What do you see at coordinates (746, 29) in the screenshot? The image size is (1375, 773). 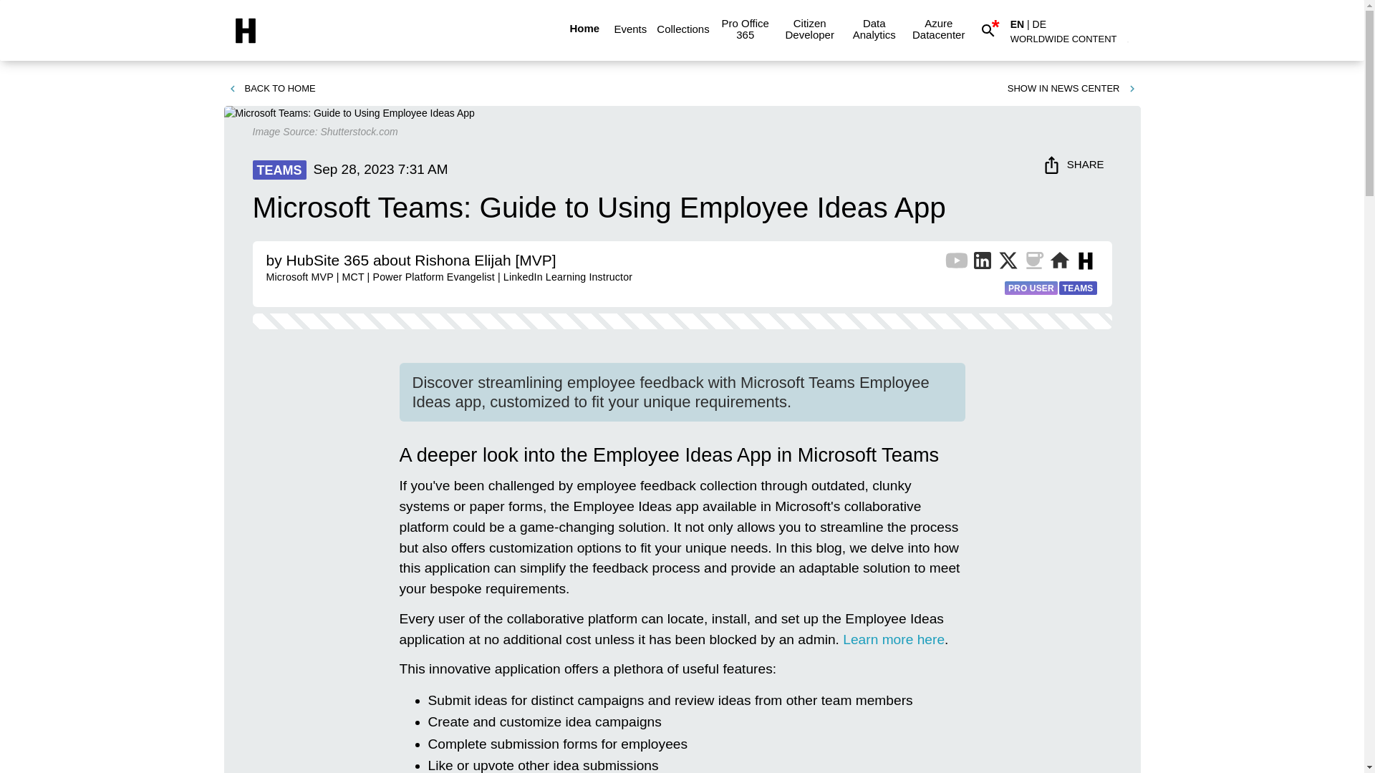 I see `Pro Office 365` at bounding box center [746, 29].